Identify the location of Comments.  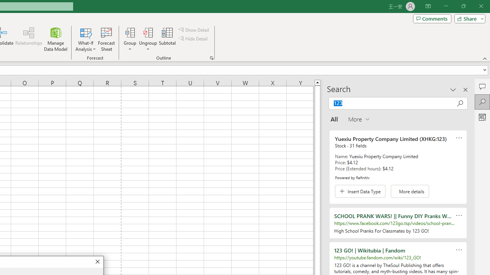
(482, 86).